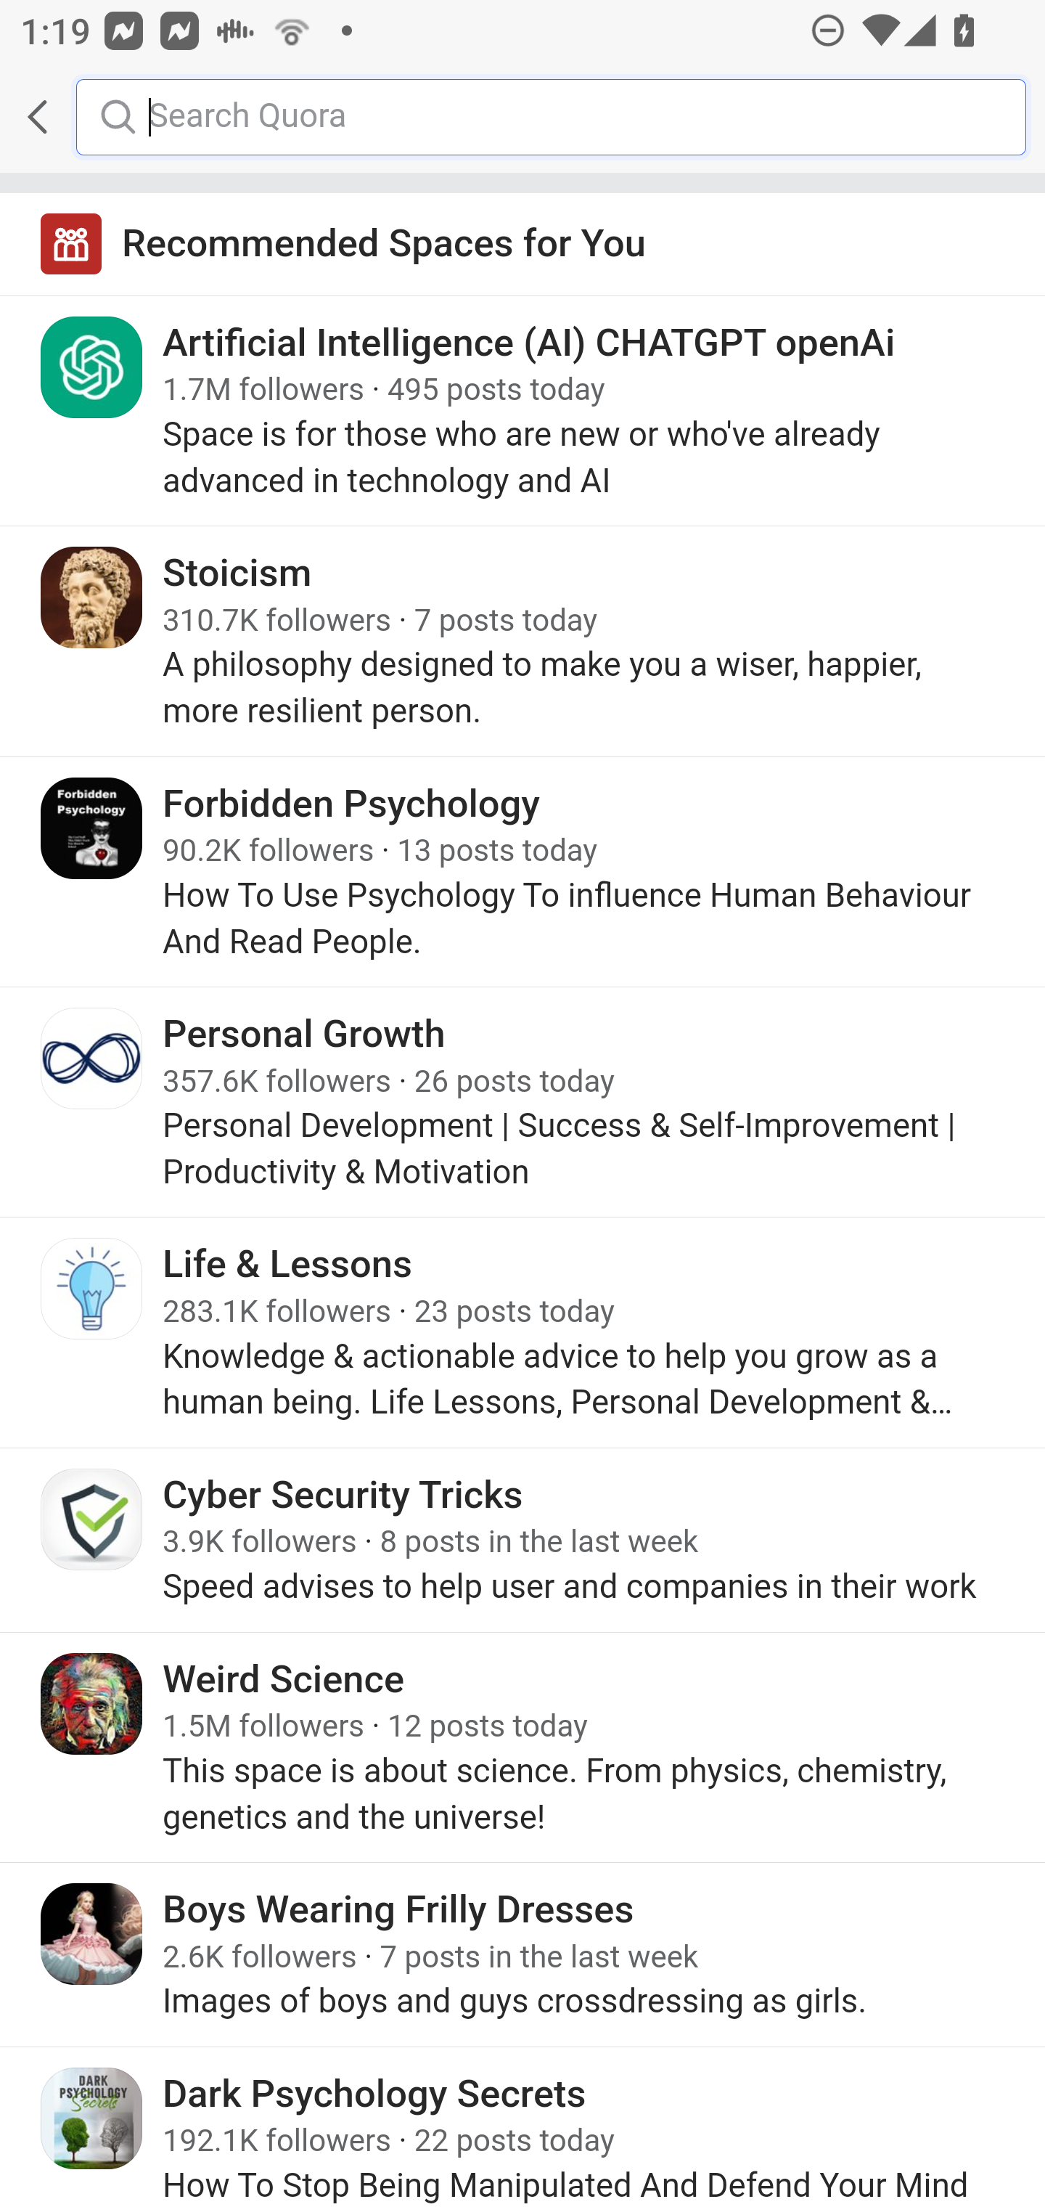 The image size is (1045, 2207). Describe the element at coordinates (92, 1289) in the screenshot. I see `Icon for Life & Lessons` at that location.